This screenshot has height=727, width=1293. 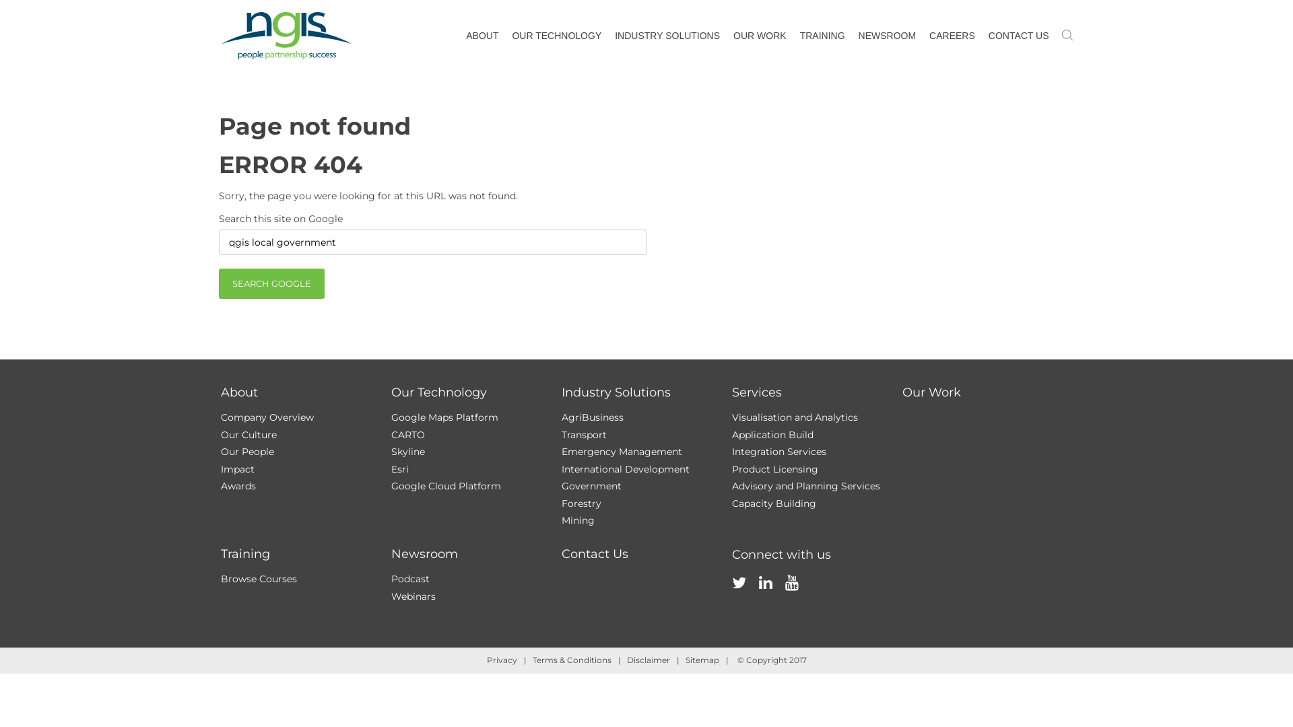 What do you see at coordinates (626, 469) in the screenshot?
I see `International Development` at bounding box center [626, 469].